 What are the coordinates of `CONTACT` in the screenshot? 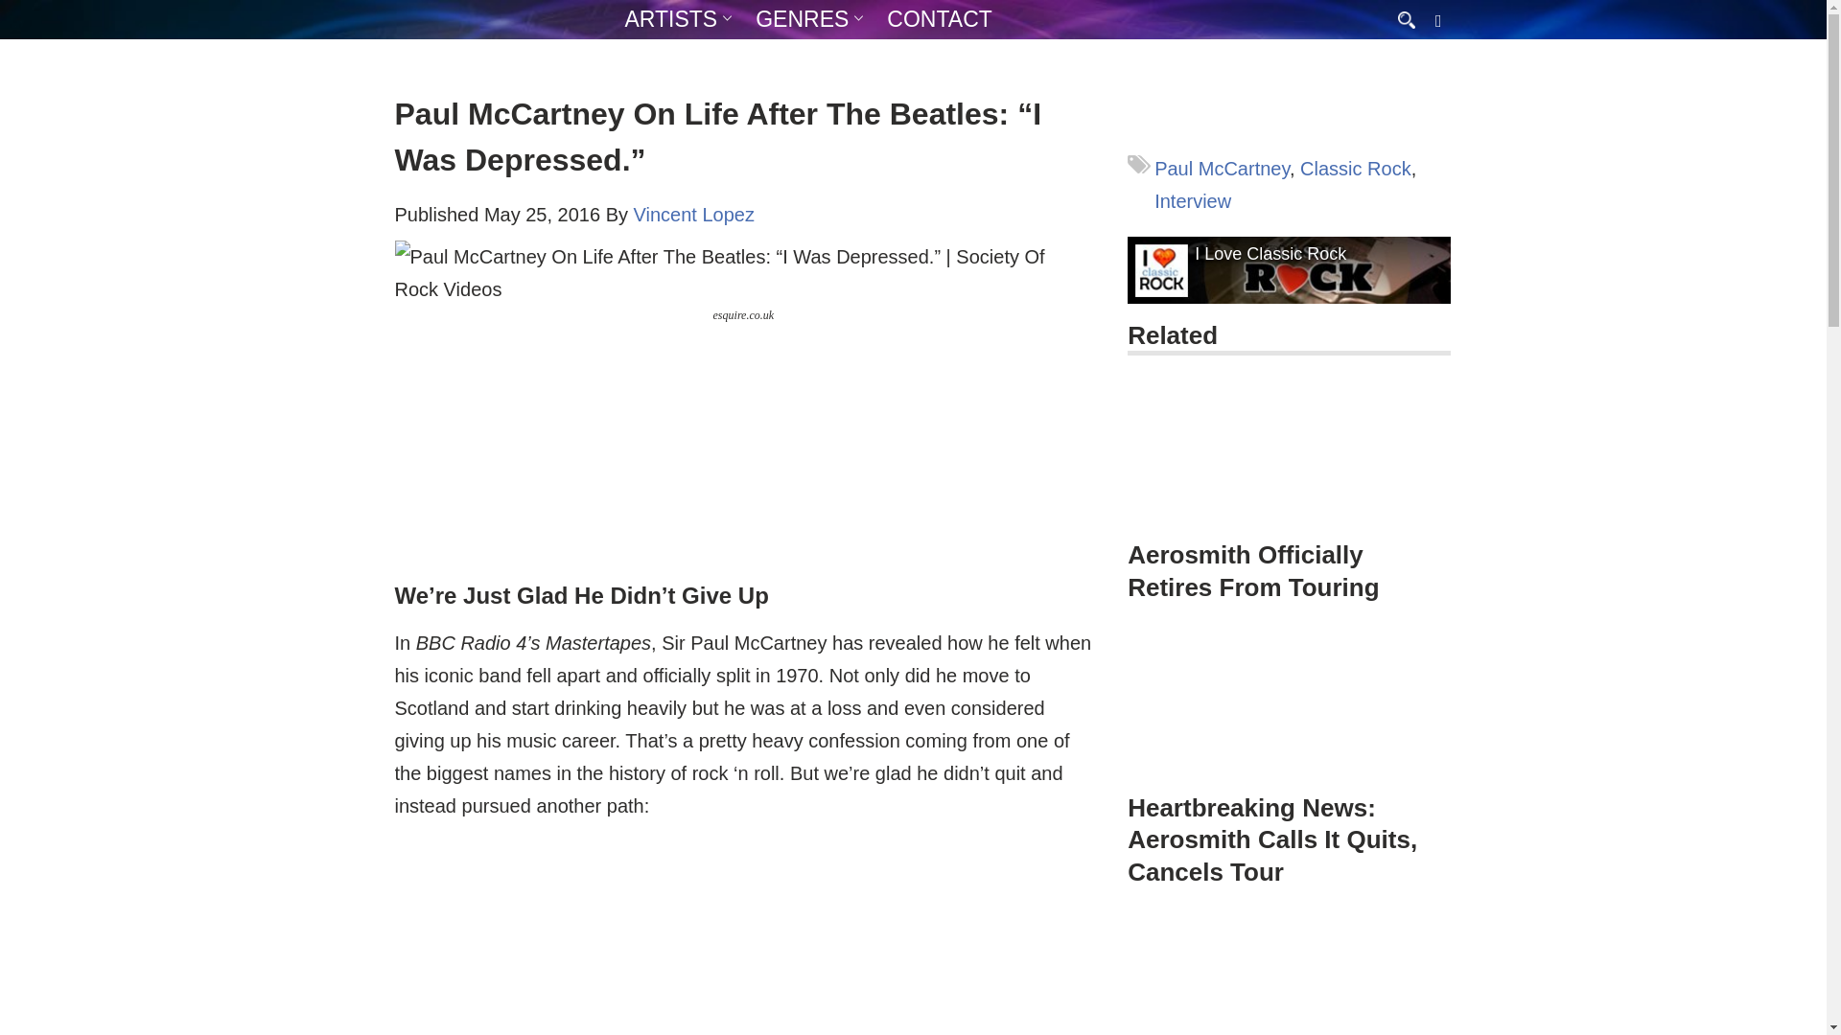 It's located at (940, 19).